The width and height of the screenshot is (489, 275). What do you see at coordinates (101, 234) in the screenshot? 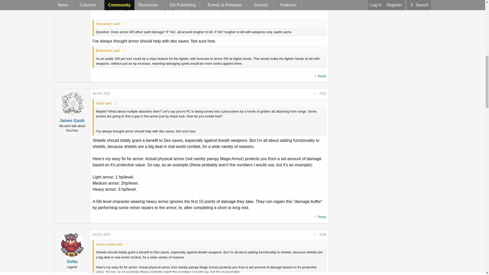
I see `Jun 24, 2022 at 7:05 PM` at bounding box center [101, 234].